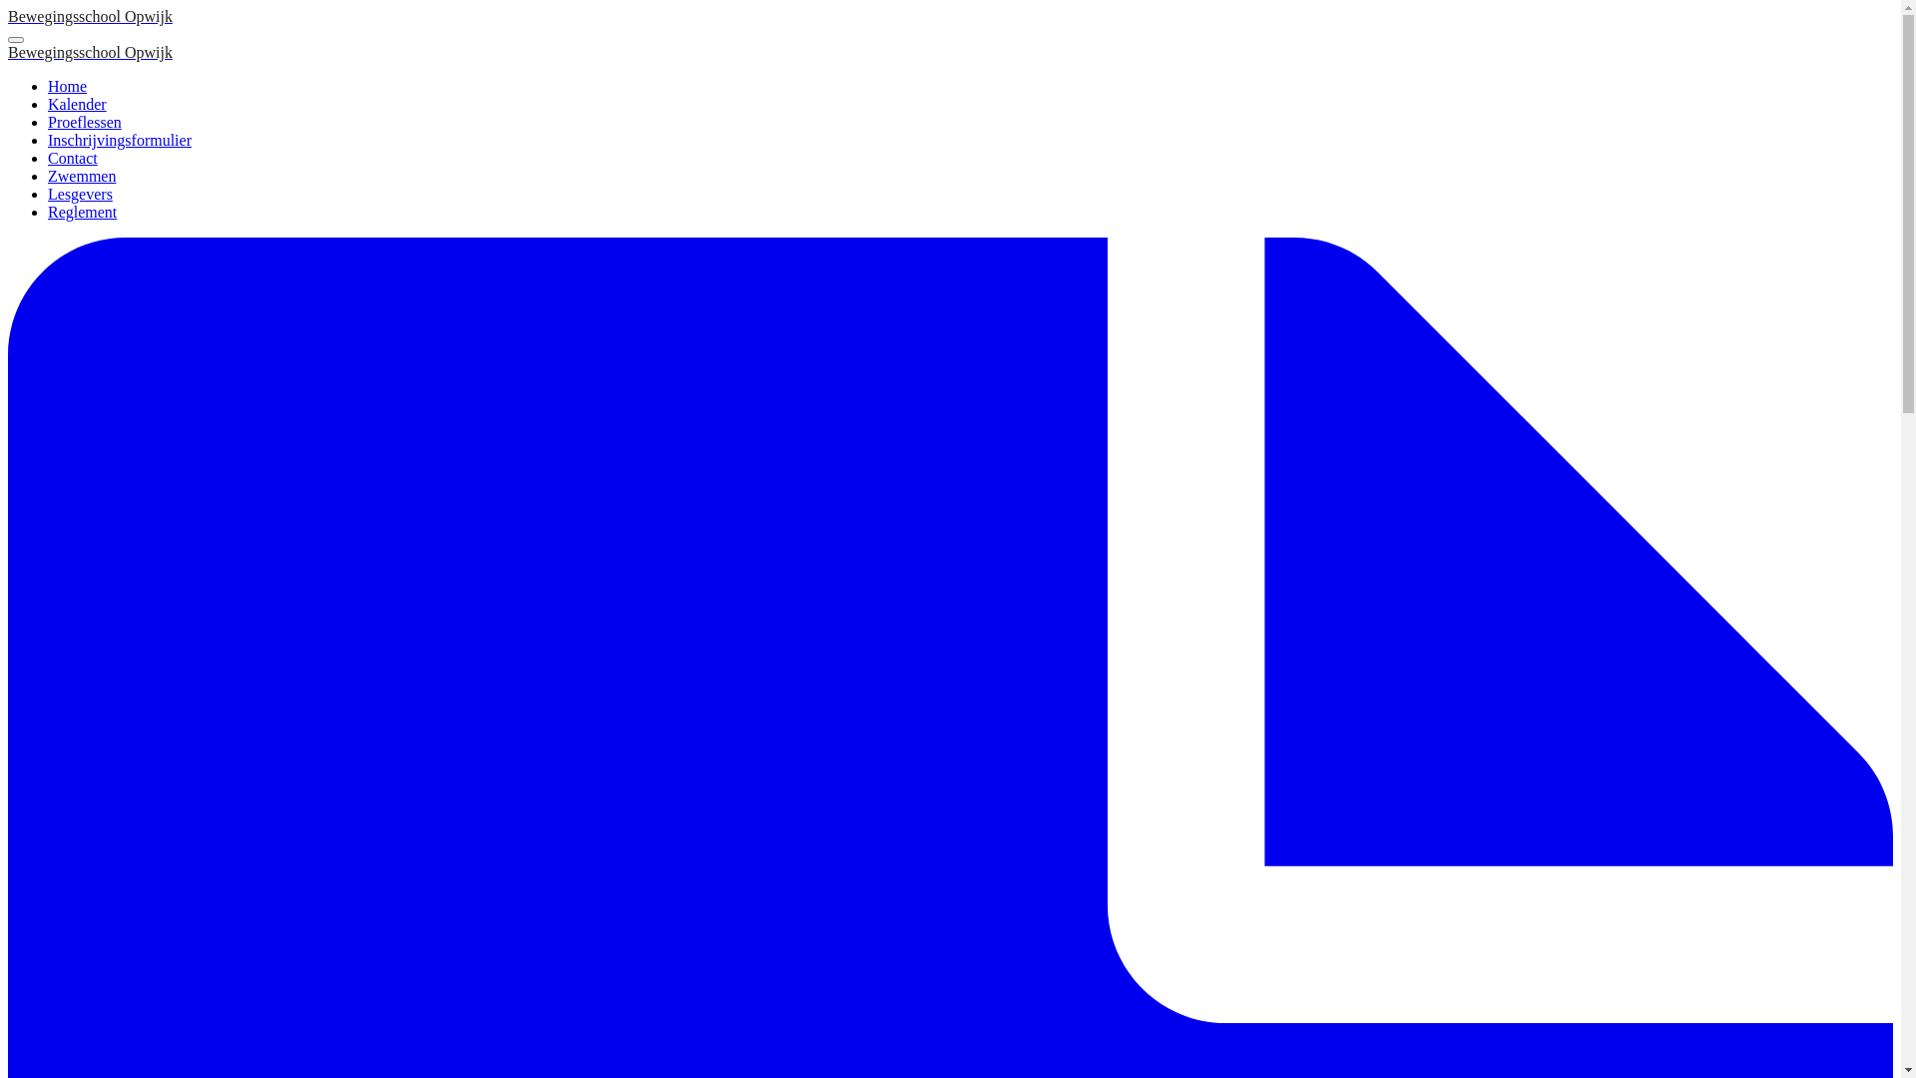 The height and width of the screenshot is (1078, 1916). What do you see at coordinates (68, 86) in the screenshot?
I see `Home` at bounding box center [68, 86].